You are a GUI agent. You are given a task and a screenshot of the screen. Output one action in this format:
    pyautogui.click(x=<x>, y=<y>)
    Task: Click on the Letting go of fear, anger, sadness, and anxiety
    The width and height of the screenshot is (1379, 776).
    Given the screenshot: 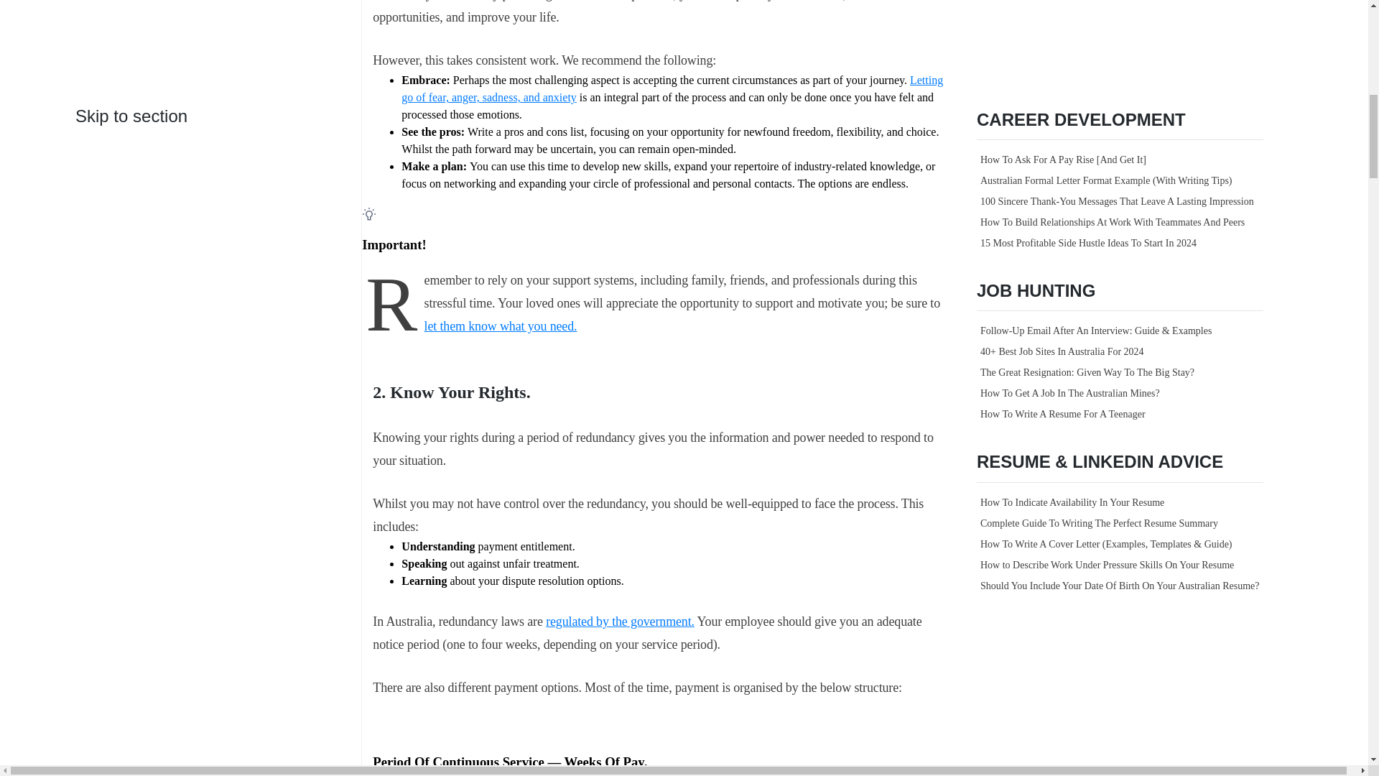 What is the action you would take?
    pyautogui.click(x=672, y=88)
    